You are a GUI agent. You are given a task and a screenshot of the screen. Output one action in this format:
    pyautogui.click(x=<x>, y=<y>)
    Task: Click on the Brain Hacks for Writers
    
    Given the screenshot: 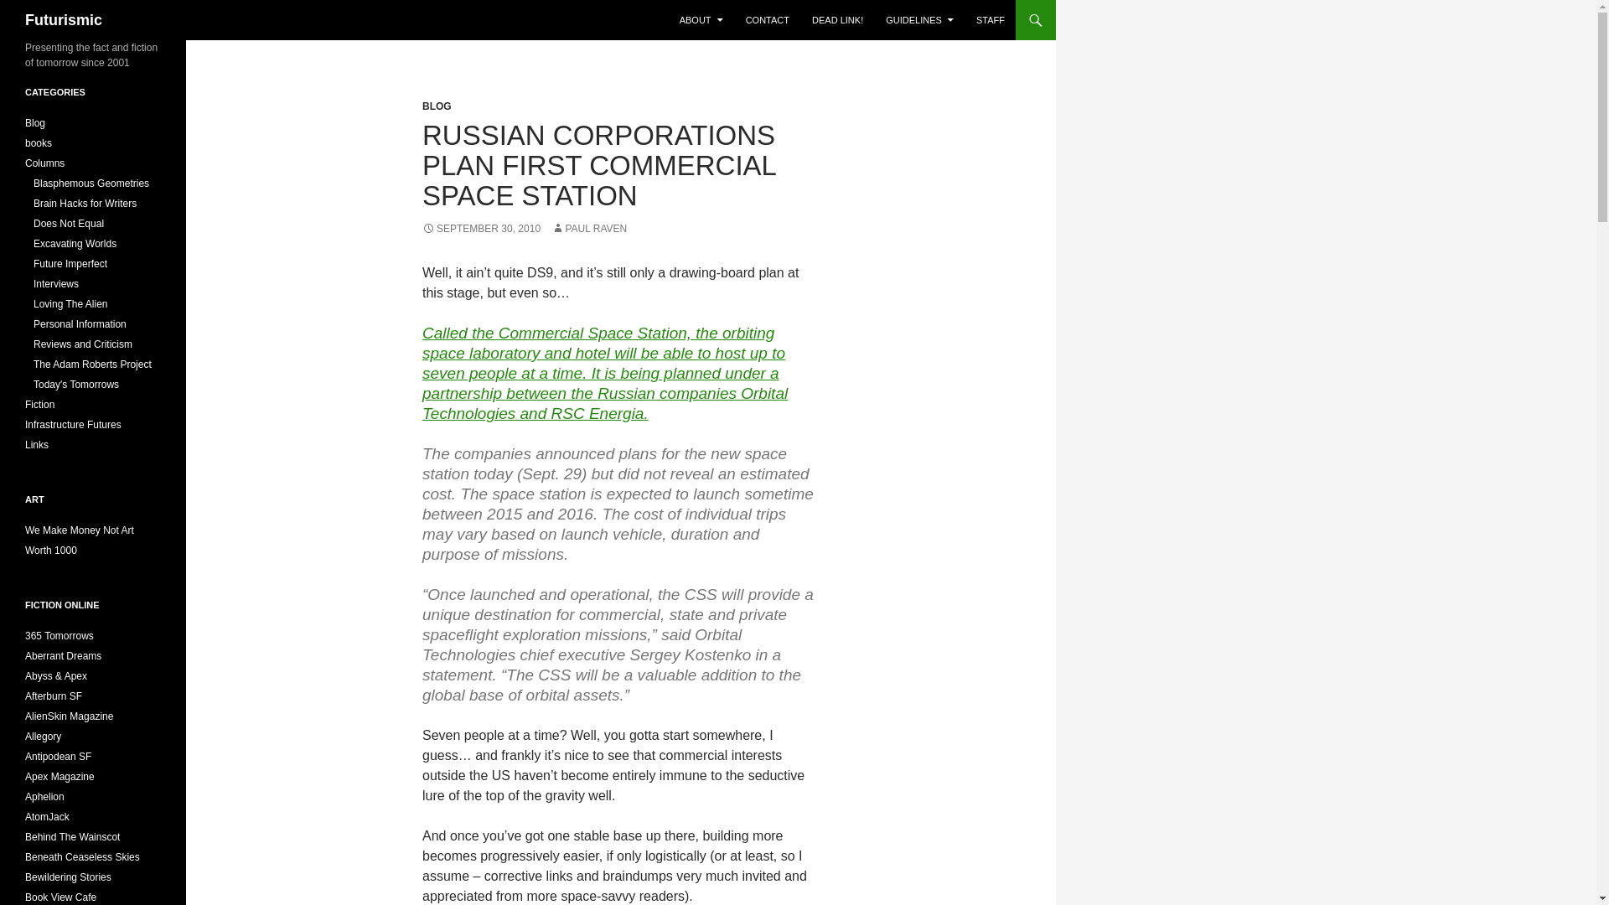 What is the action you would take?
    pyautogui.click(x=85, y=203)
    